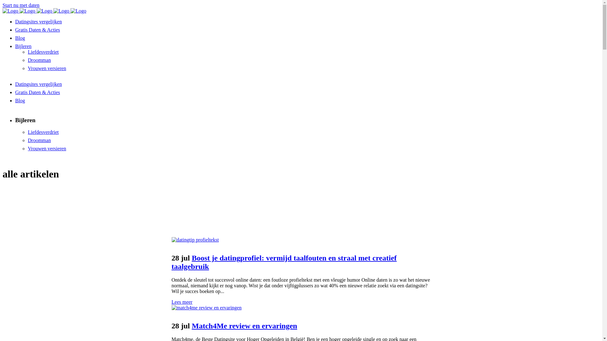 The height and width of the screenshot is (341, 607). I want to click on Gratis Daten & Acties, so click(38, 30).